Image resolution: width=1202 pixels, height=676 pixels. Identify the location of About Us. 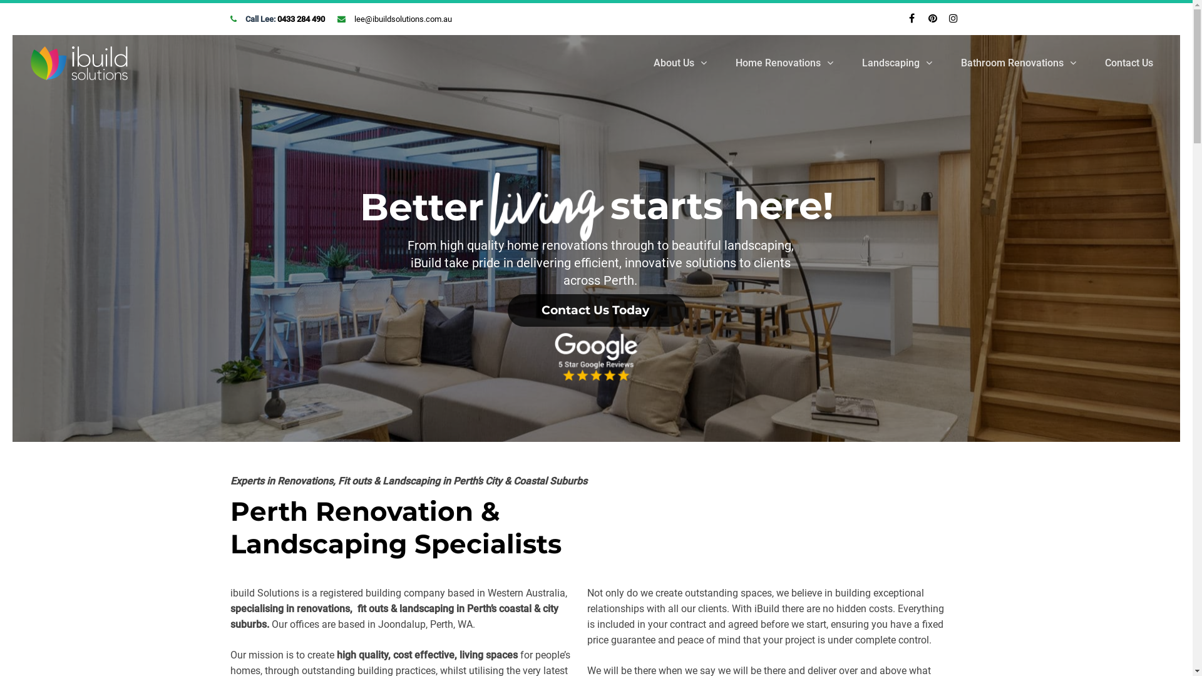
(680, 63).